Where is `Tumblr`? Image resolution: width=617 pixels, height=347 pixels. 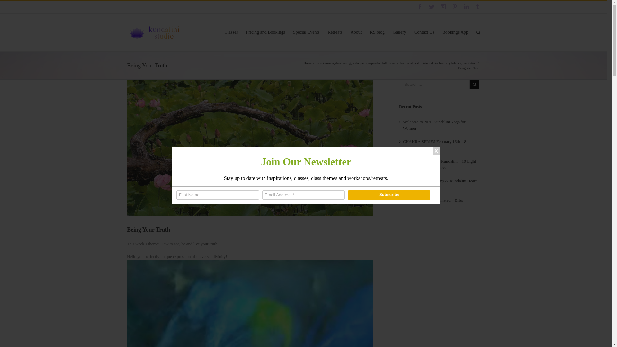 Tumblr is located at coordinates (478, 7).